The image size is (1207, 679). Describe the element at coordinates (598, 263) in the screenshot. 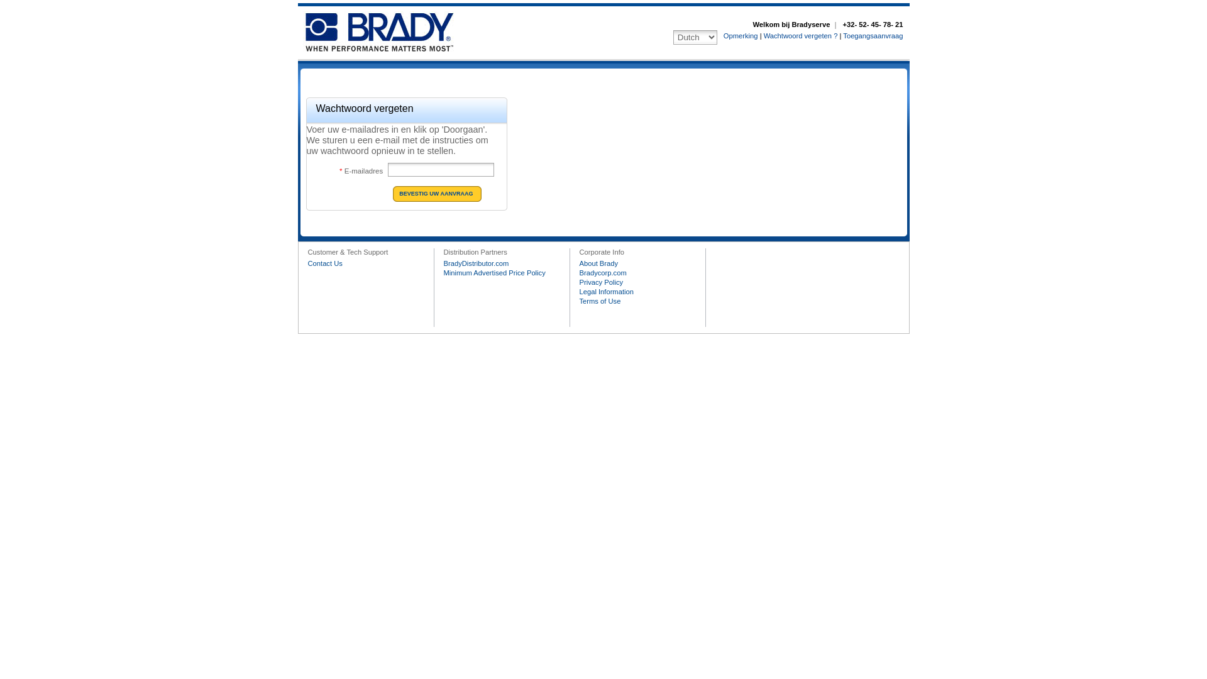

I see `About Brady` at that location.